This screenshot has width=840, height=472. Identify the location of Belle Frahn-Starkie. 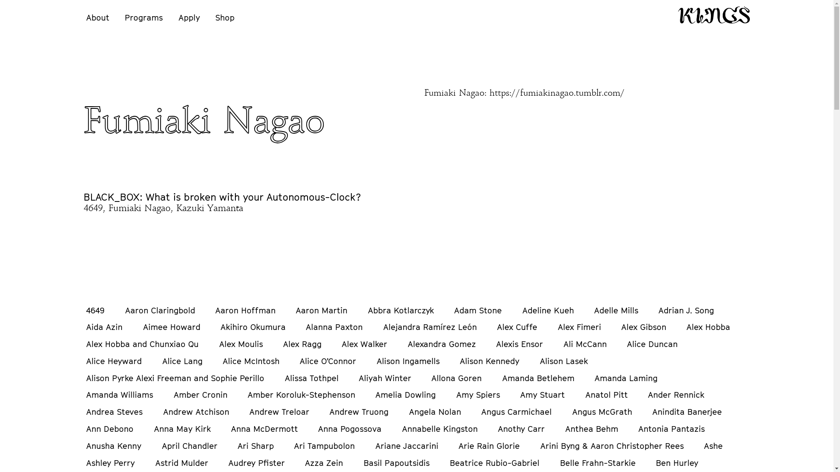
(598, 463).